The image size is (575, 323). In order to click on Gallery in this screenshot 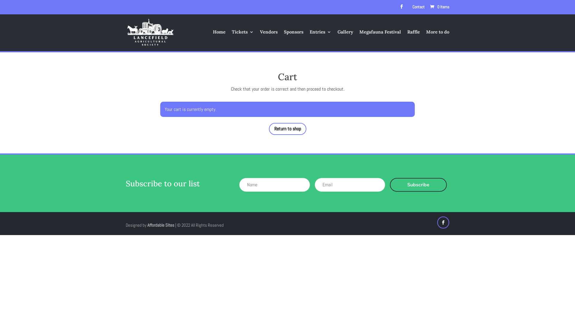, I will do `click(345, 41)`.